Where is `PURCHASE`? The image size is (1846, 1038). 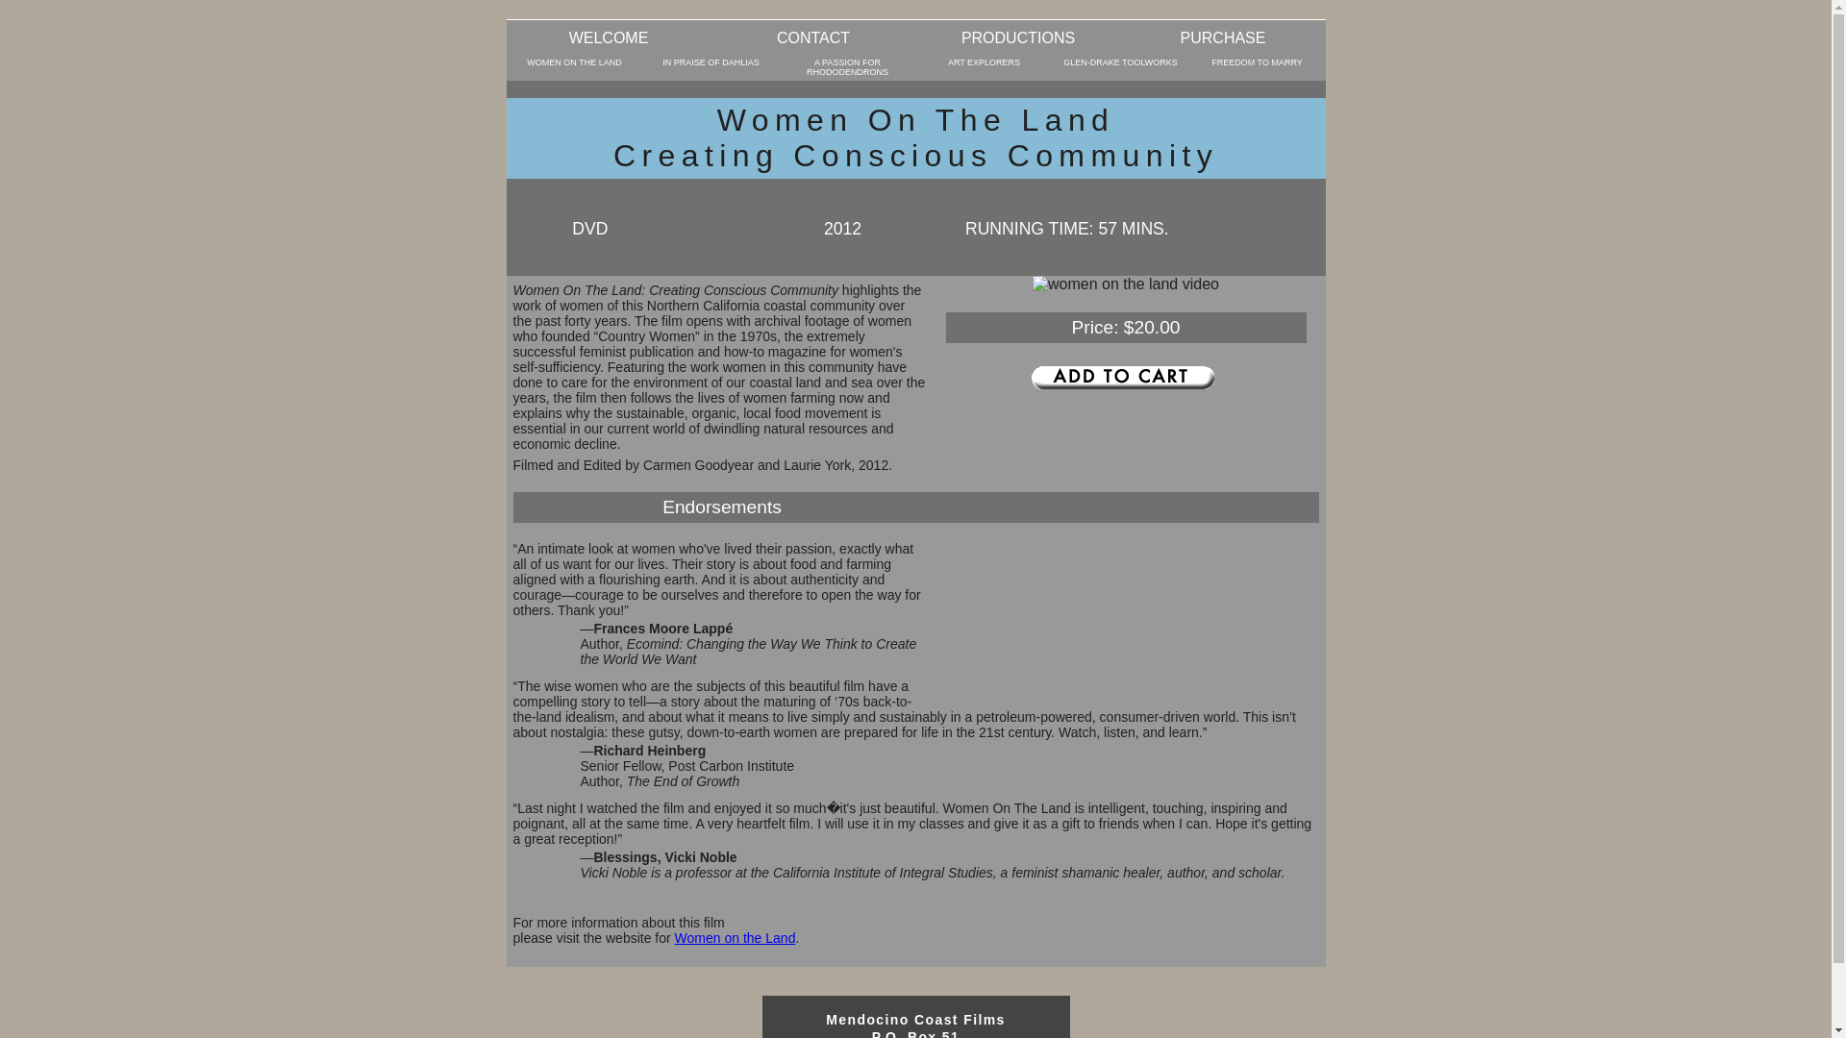 PURCHASE is located at coordinates (1223, 37).